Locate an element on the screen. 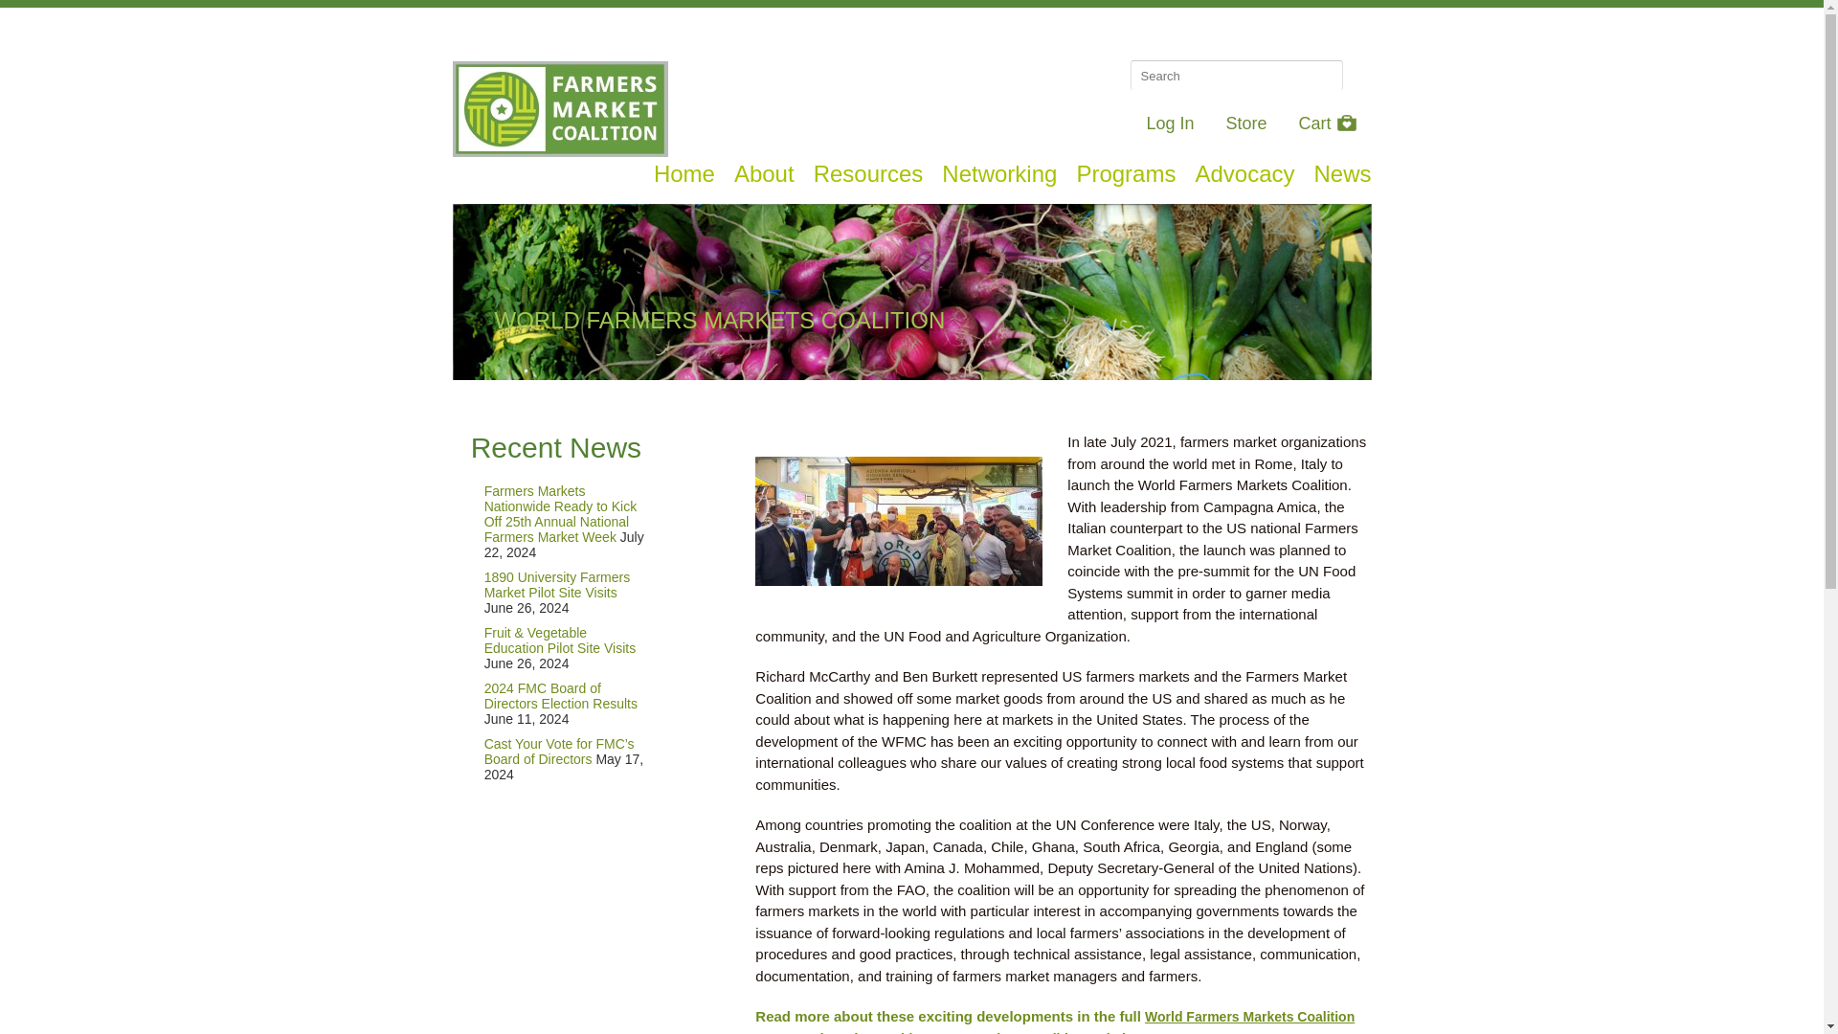  News is located at coordinates (1342, 174).